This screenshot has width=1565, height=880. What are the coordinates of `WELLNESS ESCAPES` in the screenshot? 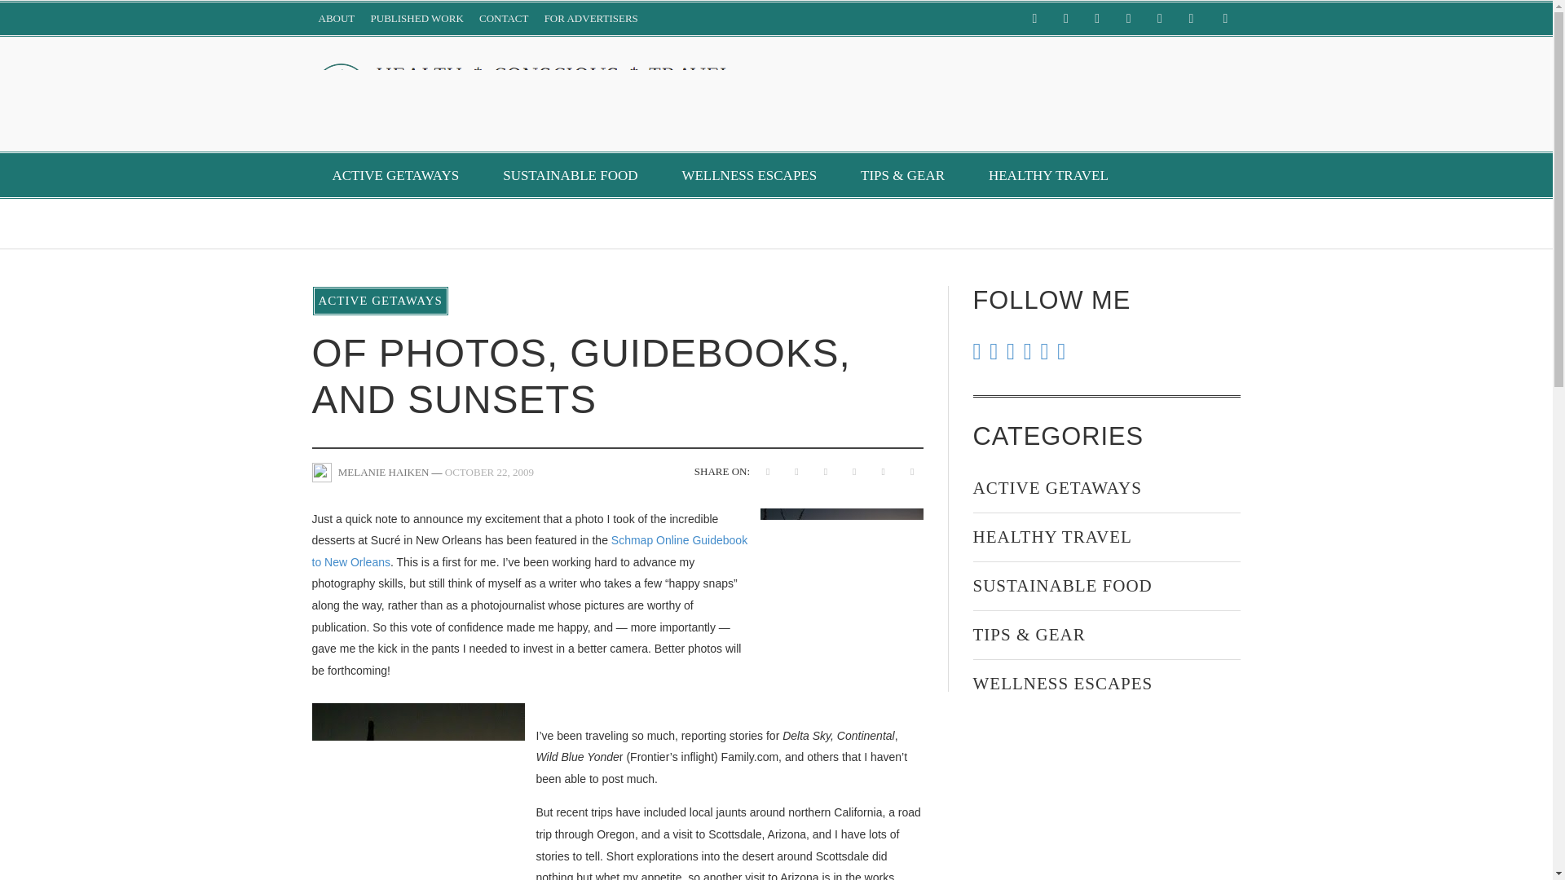 It's located at (748, 175).